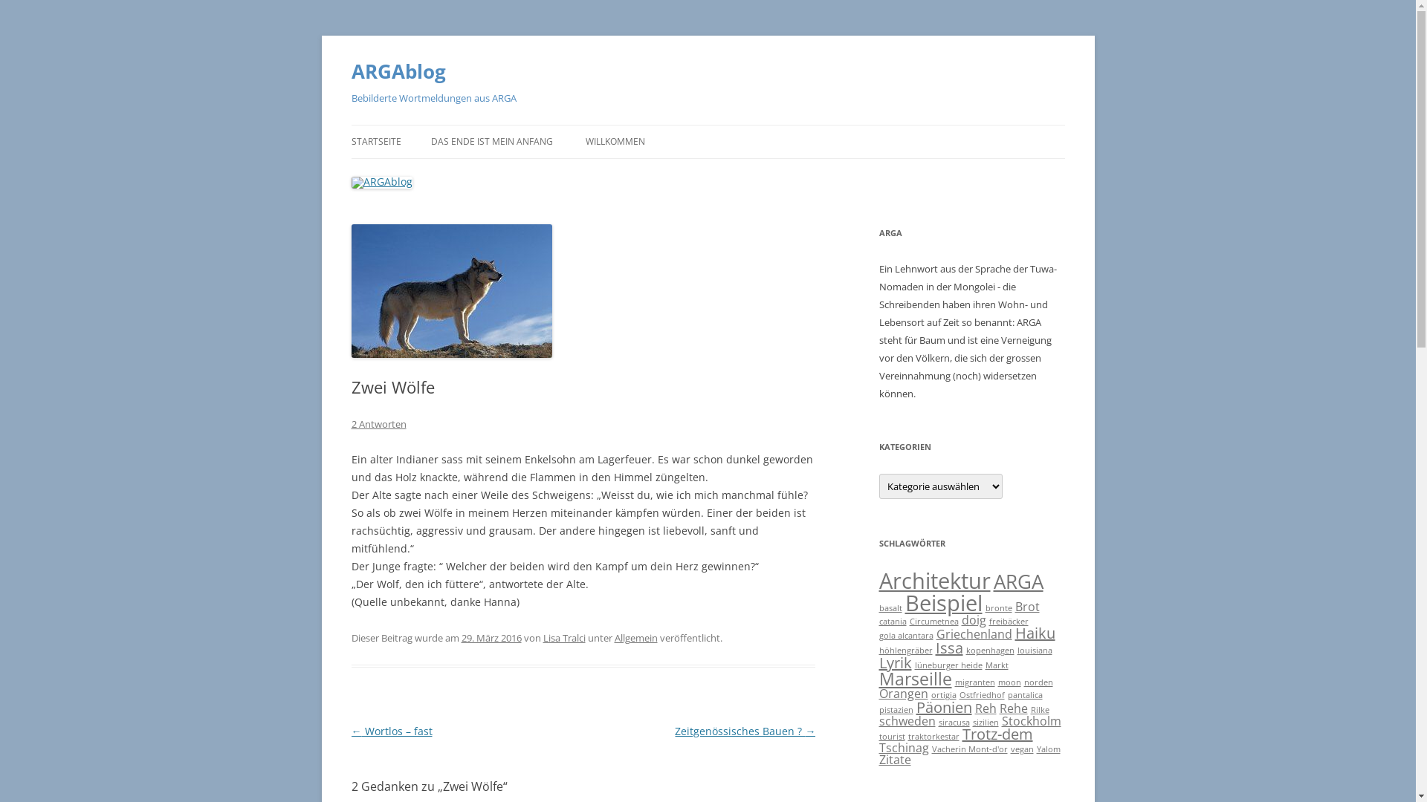 The image size is (1427, 802). I want to click on ARGA, so click(1018, 582).